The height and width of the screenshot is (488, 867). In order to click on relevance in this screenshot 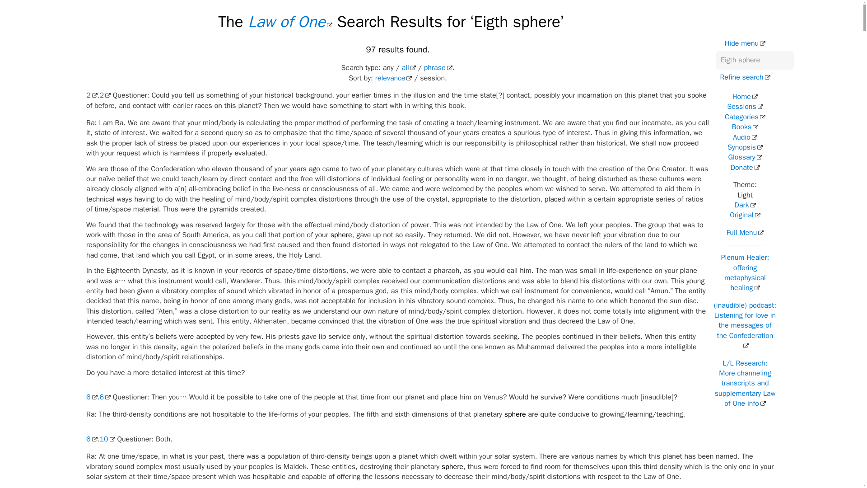, I will do `click(394, 78)`.